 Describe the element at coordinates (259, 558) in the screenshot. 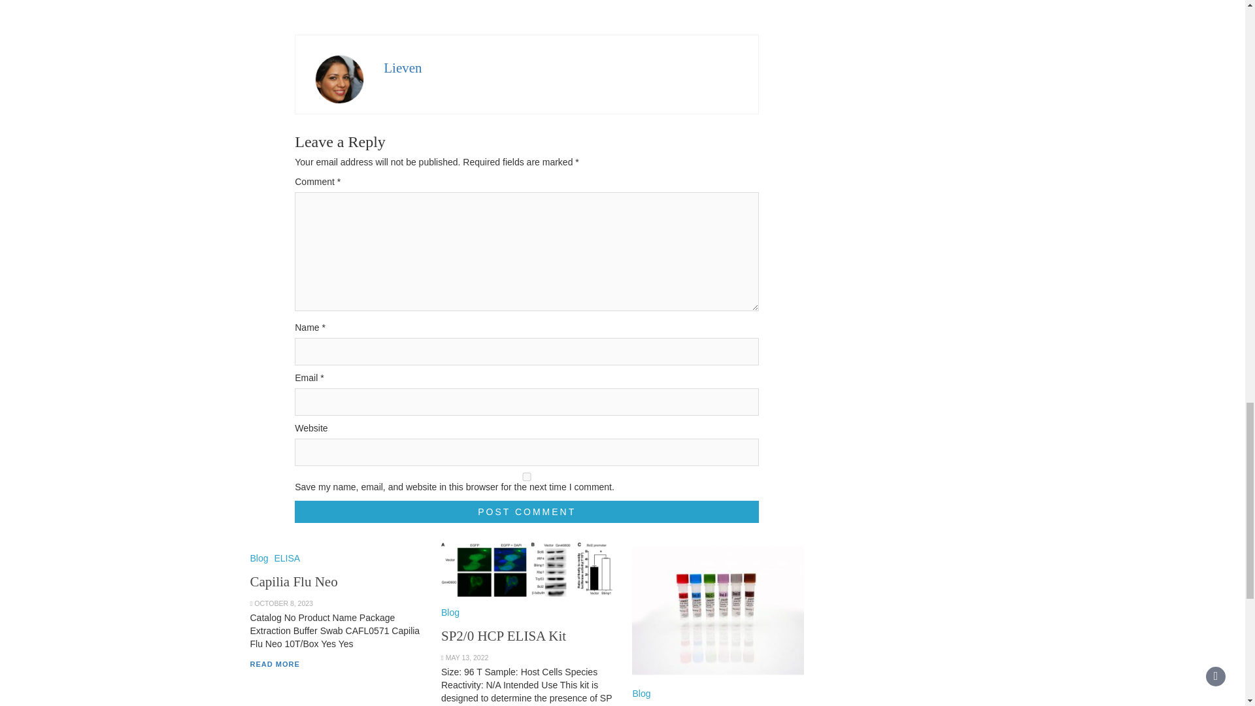

I see `Blog` at that location.